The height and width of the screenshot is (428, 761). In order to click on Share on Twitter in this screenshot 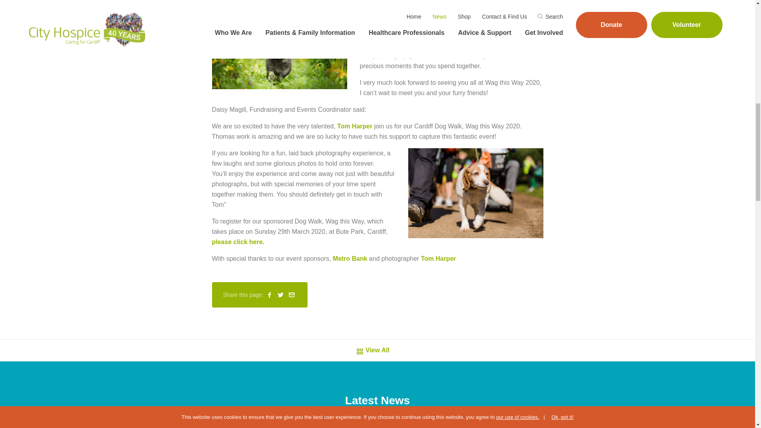, I will do `click(281, 295)`.